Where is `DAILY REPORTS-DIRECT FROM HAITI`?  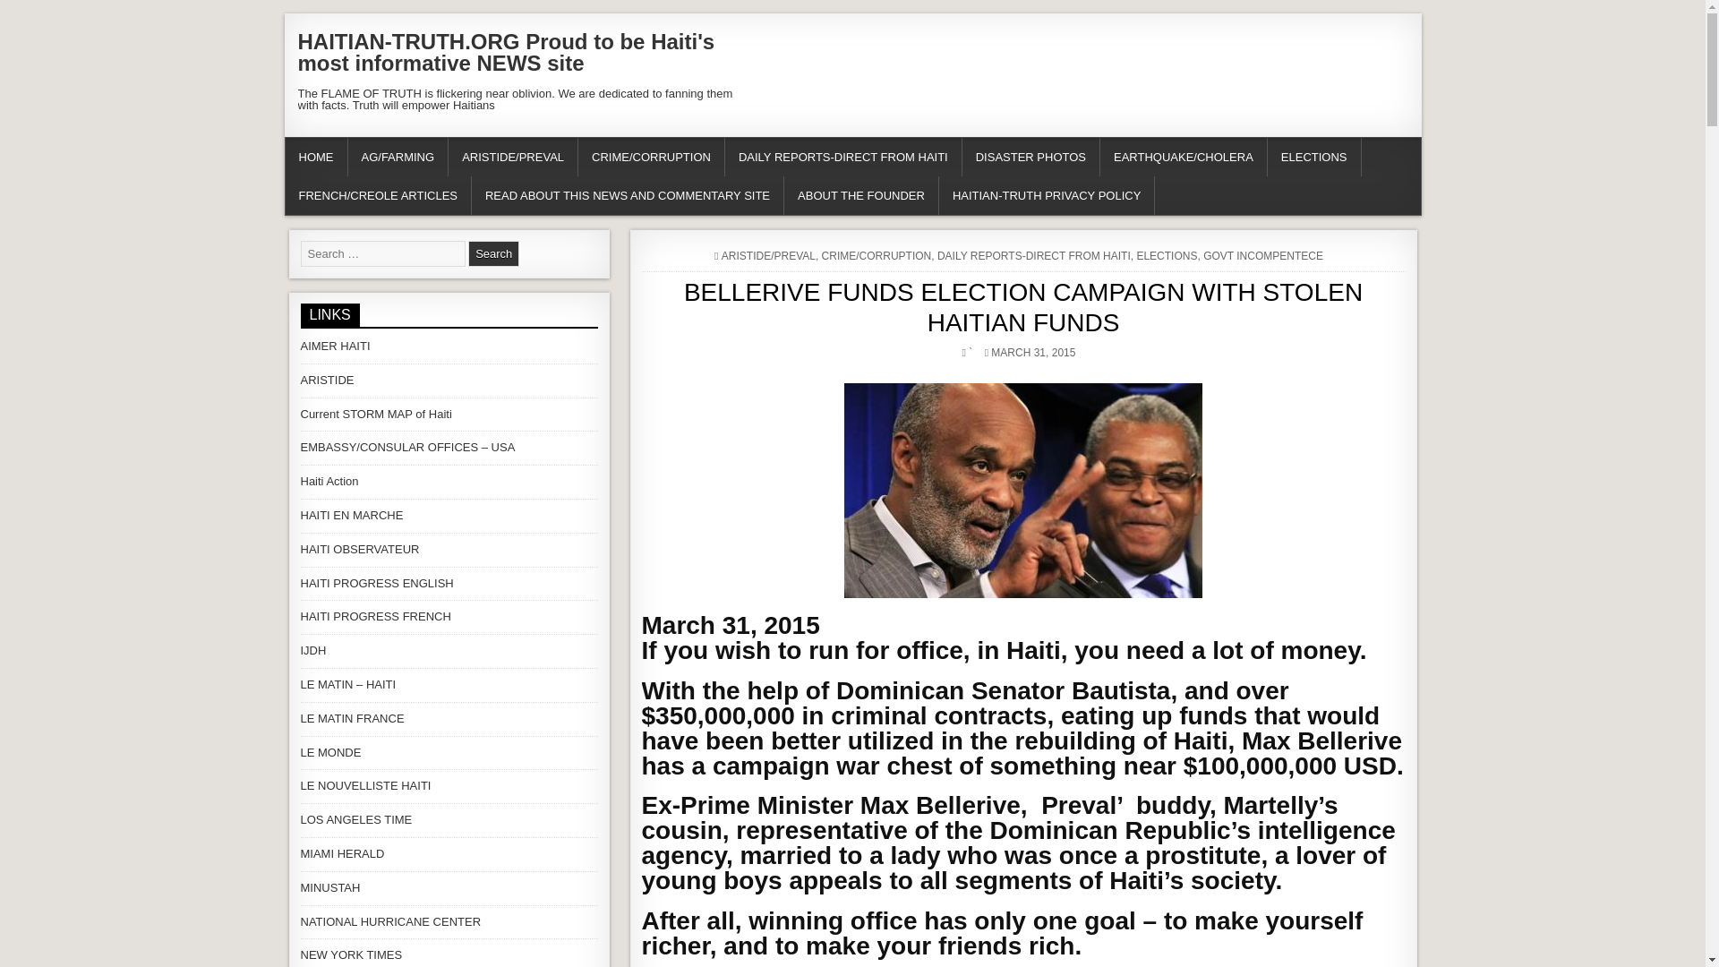 DAILY REPORTS-DIRECT FROM HAITI is located at coordinates (843, 157).